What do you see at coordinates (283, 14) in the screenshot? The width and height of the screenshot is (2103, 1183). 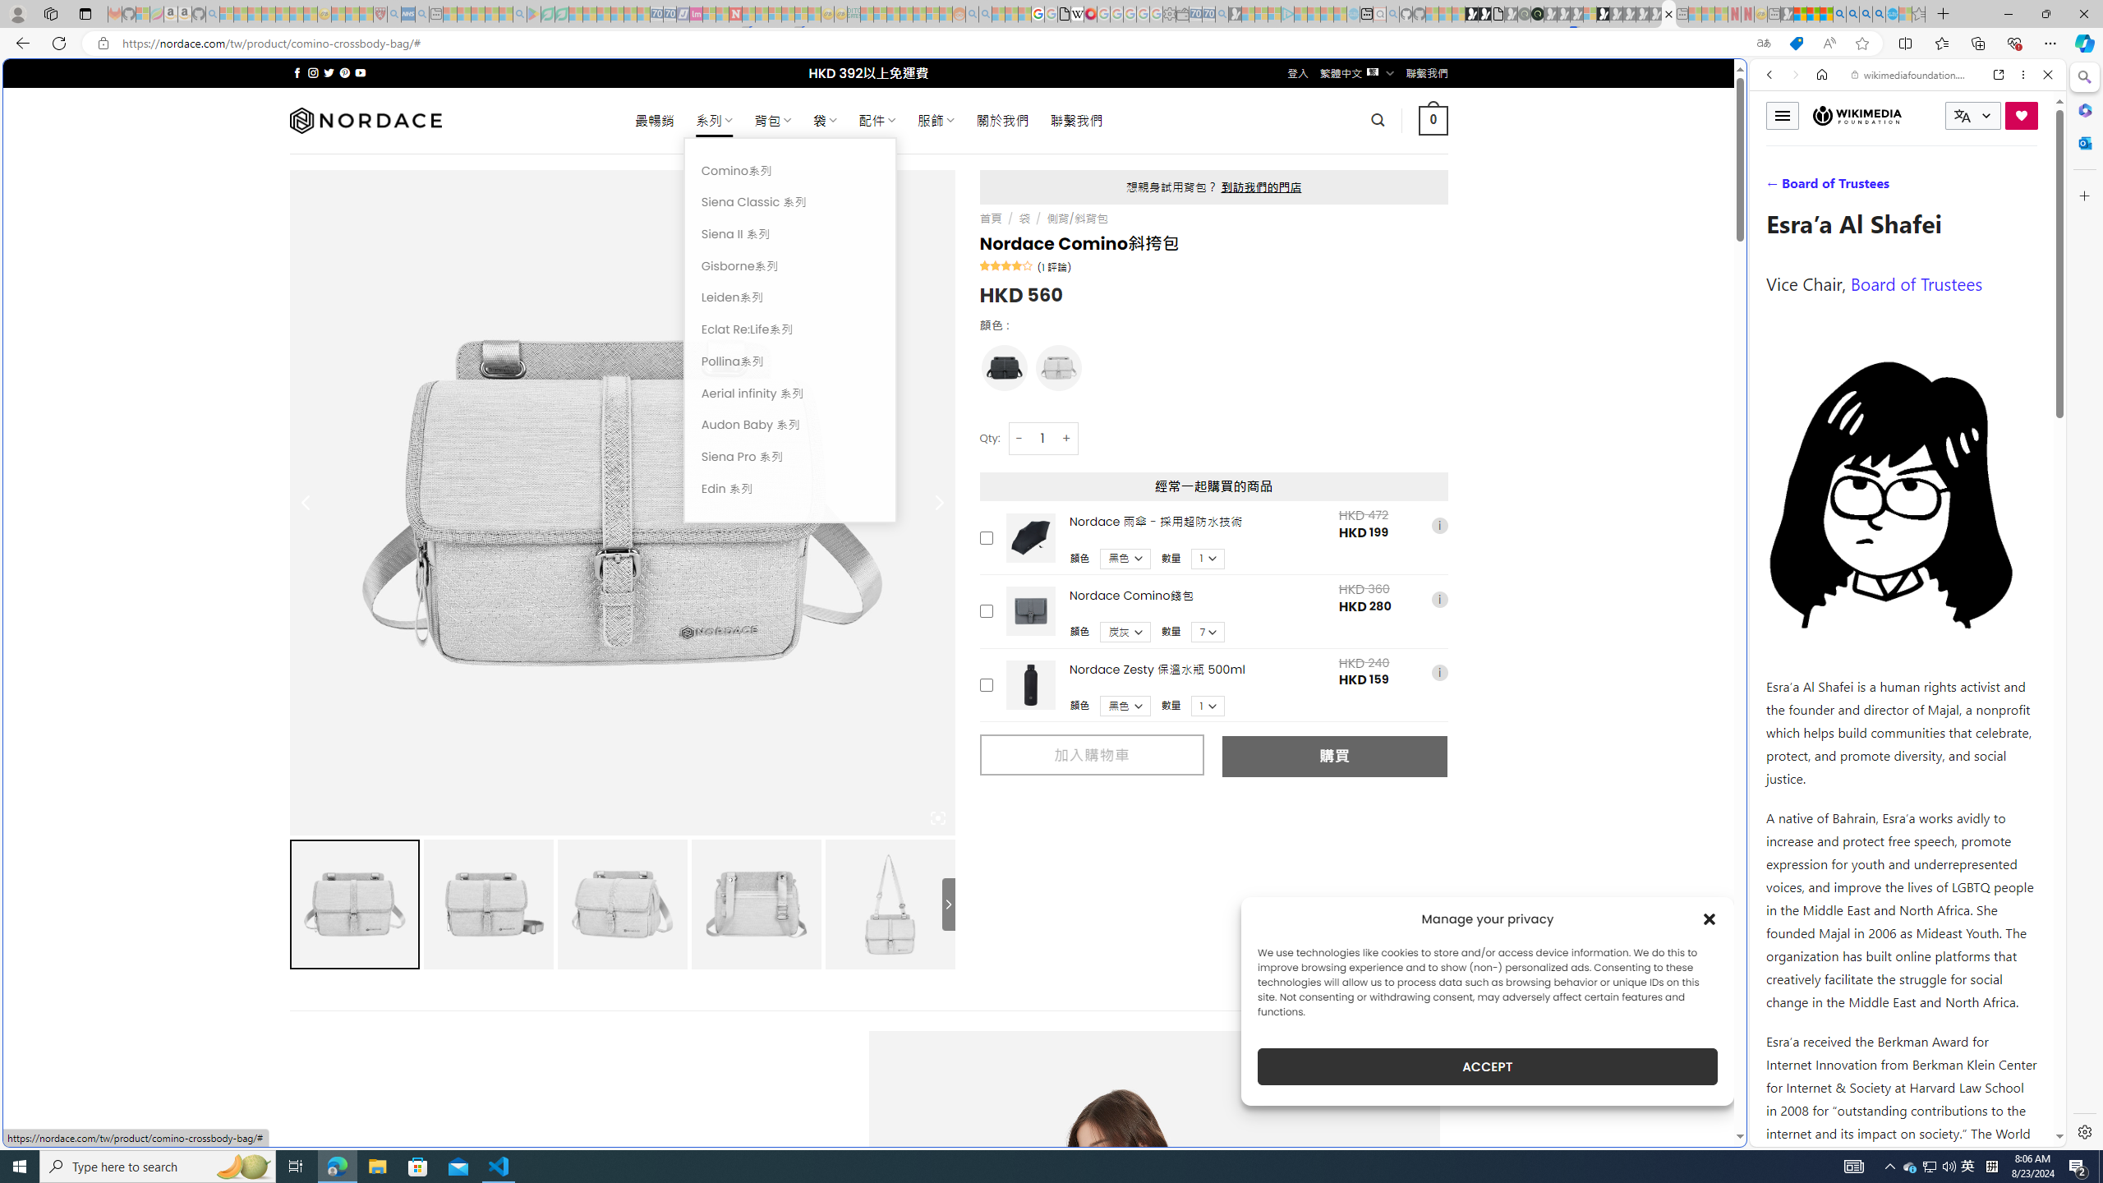 I see `New Report Confirms 2023 Was Record Hot | Watch - Sleeping` at bounding box center [283, 14].